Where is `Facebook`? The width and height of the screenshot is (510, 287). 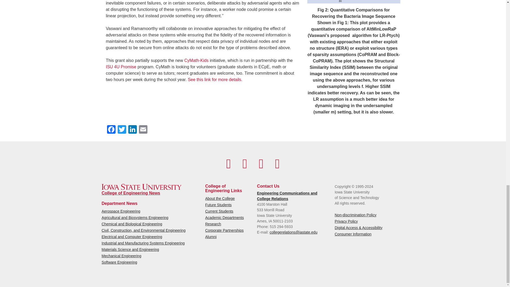 Facebook is located at coordinates (111, 130).